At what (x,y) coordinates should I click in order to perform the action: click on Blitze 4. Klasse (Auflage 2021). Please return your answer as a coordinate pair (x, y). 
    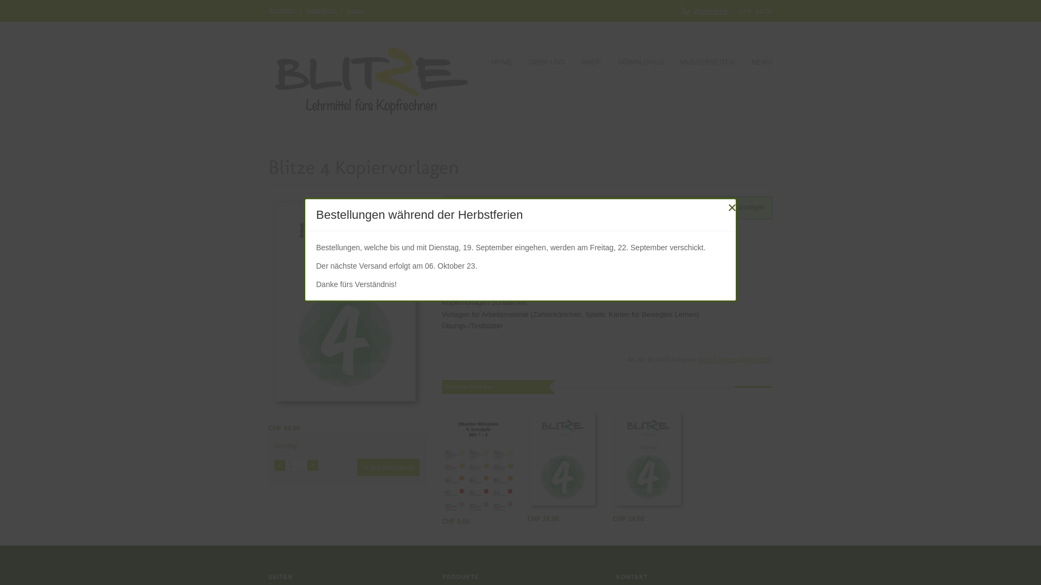
    Looking at the image, I should click on (735, 360).